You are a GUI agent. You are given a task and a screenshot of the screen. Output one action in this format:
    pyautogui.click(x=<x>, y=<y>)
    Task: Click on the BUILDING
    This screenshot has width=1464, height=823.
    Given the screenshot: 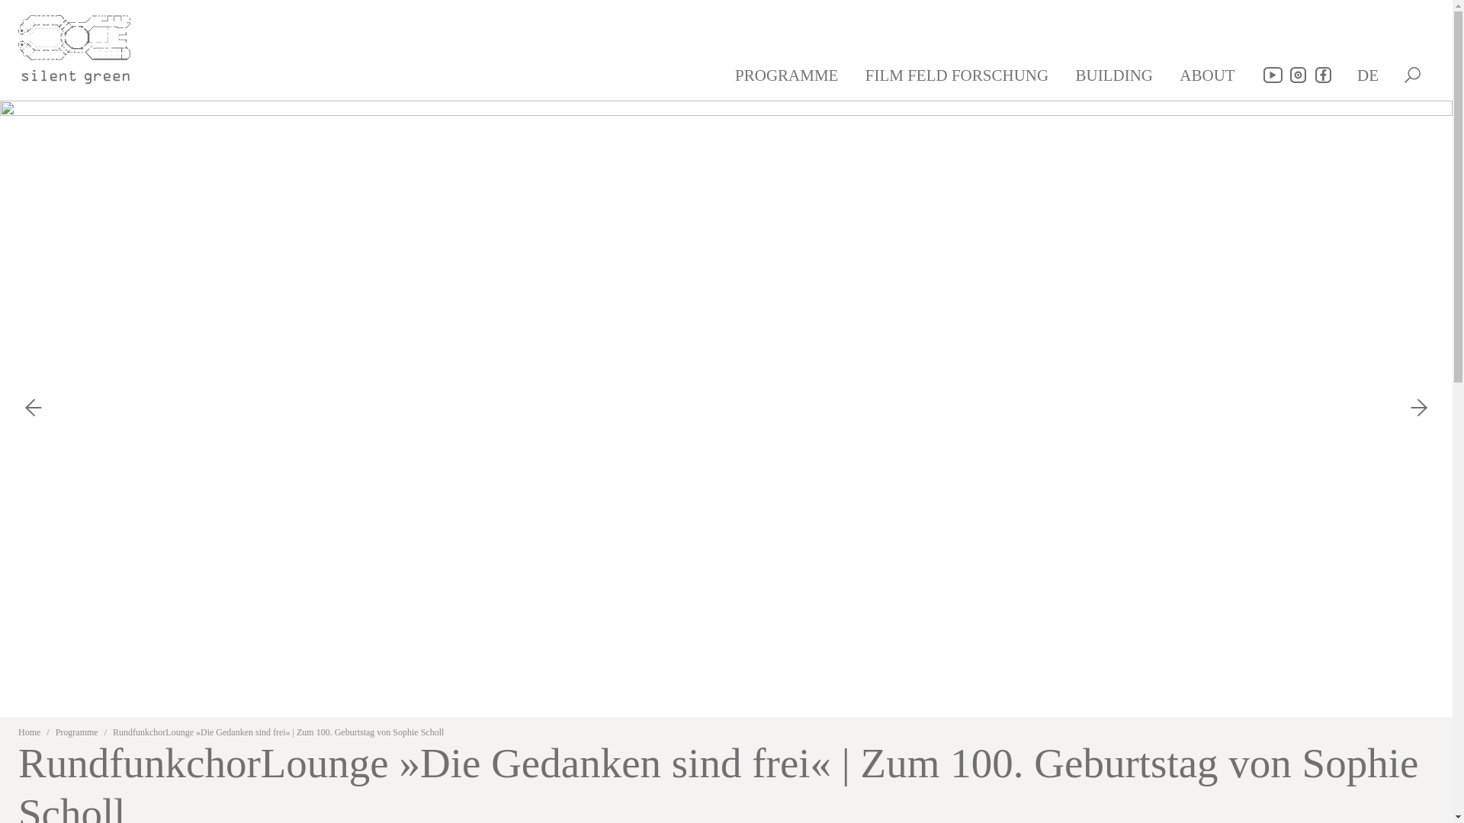 What is the action you would take?
    pyautogui.click(x=1115, y=75)
    